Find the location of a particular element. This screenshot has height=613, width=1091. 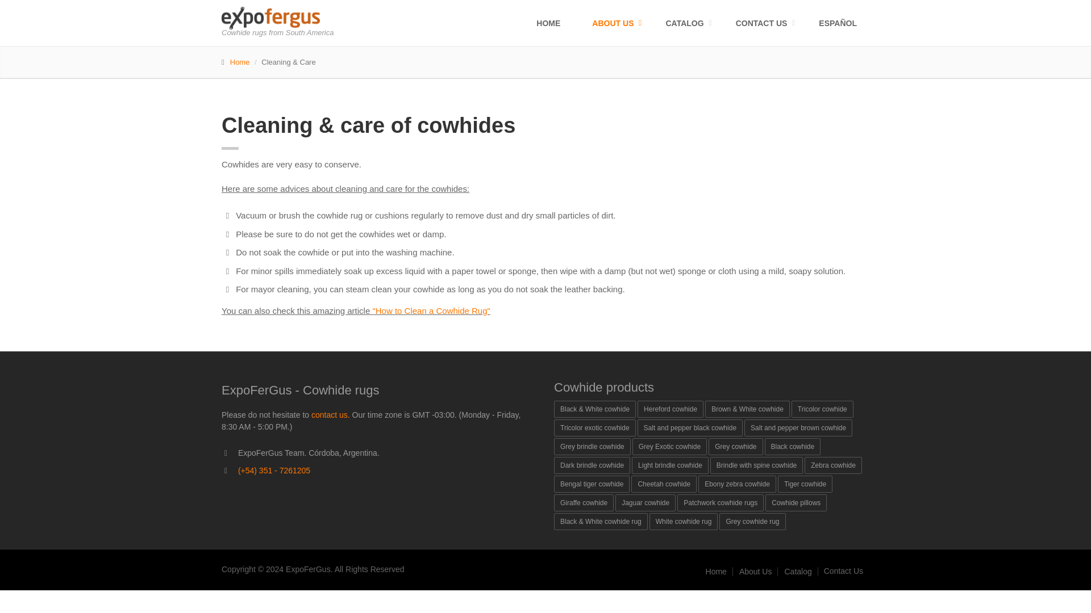

Tiger cowhide is located at coordinates (805, 484).